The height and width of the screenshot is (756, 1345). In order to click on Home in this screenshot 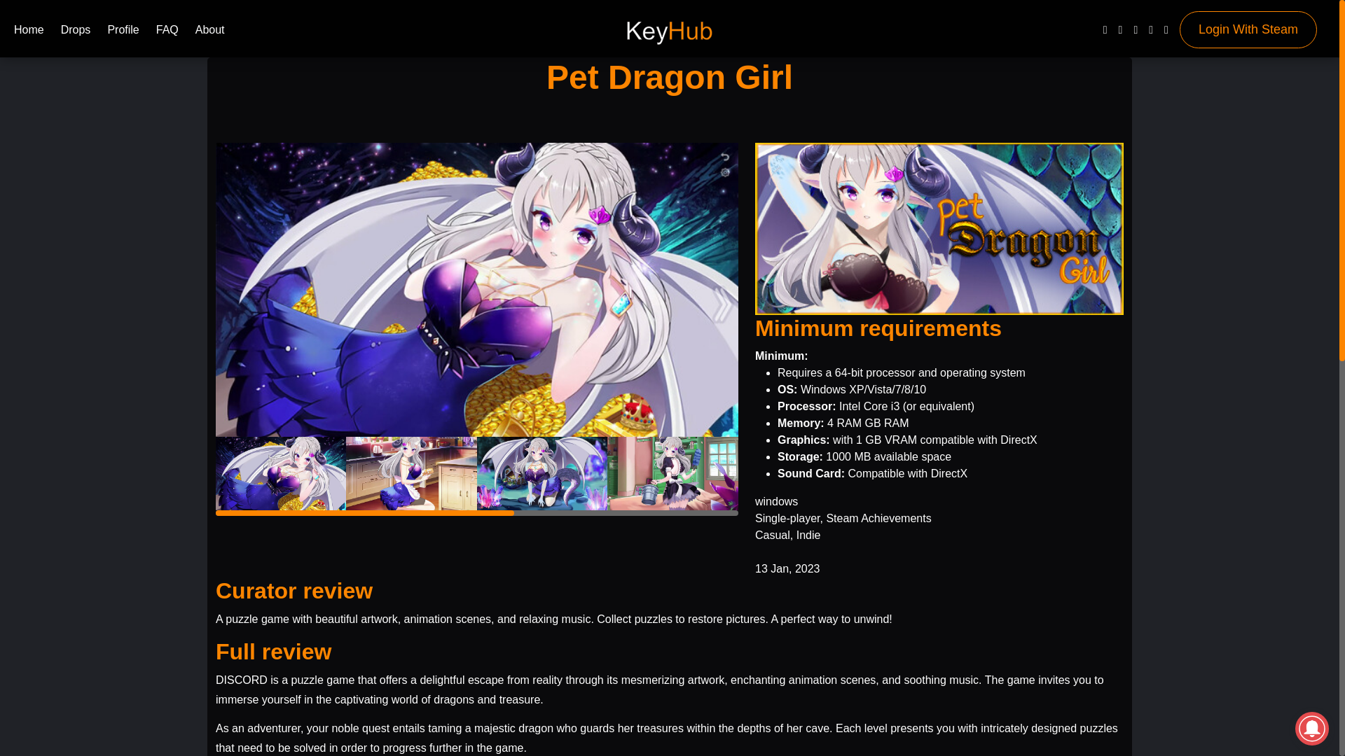, I will do `click(29, 32)`.